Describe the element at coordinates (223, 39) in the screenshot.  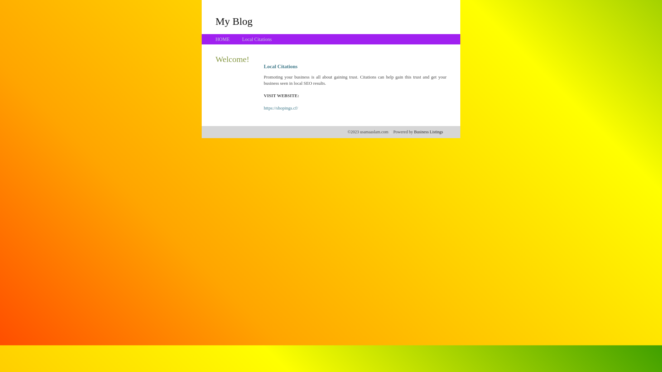
I see `HOME` at that location.